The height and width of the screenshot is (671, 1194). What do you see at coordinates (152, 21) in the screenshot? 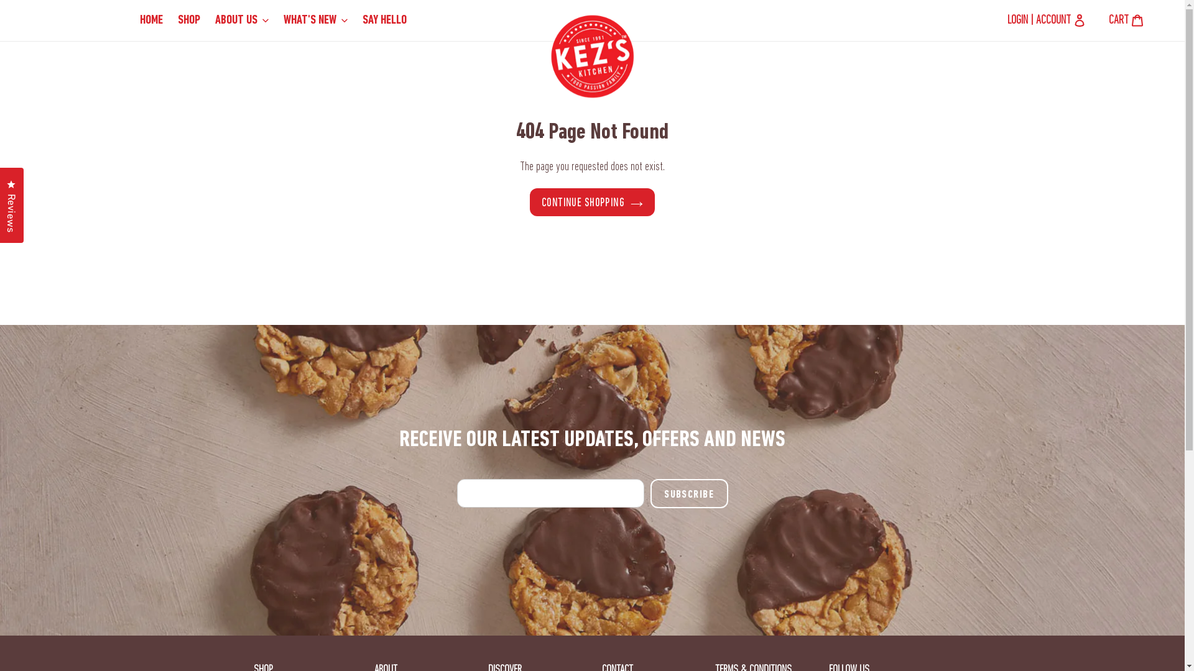
I see `HOME` at bounding box center [152, 21].